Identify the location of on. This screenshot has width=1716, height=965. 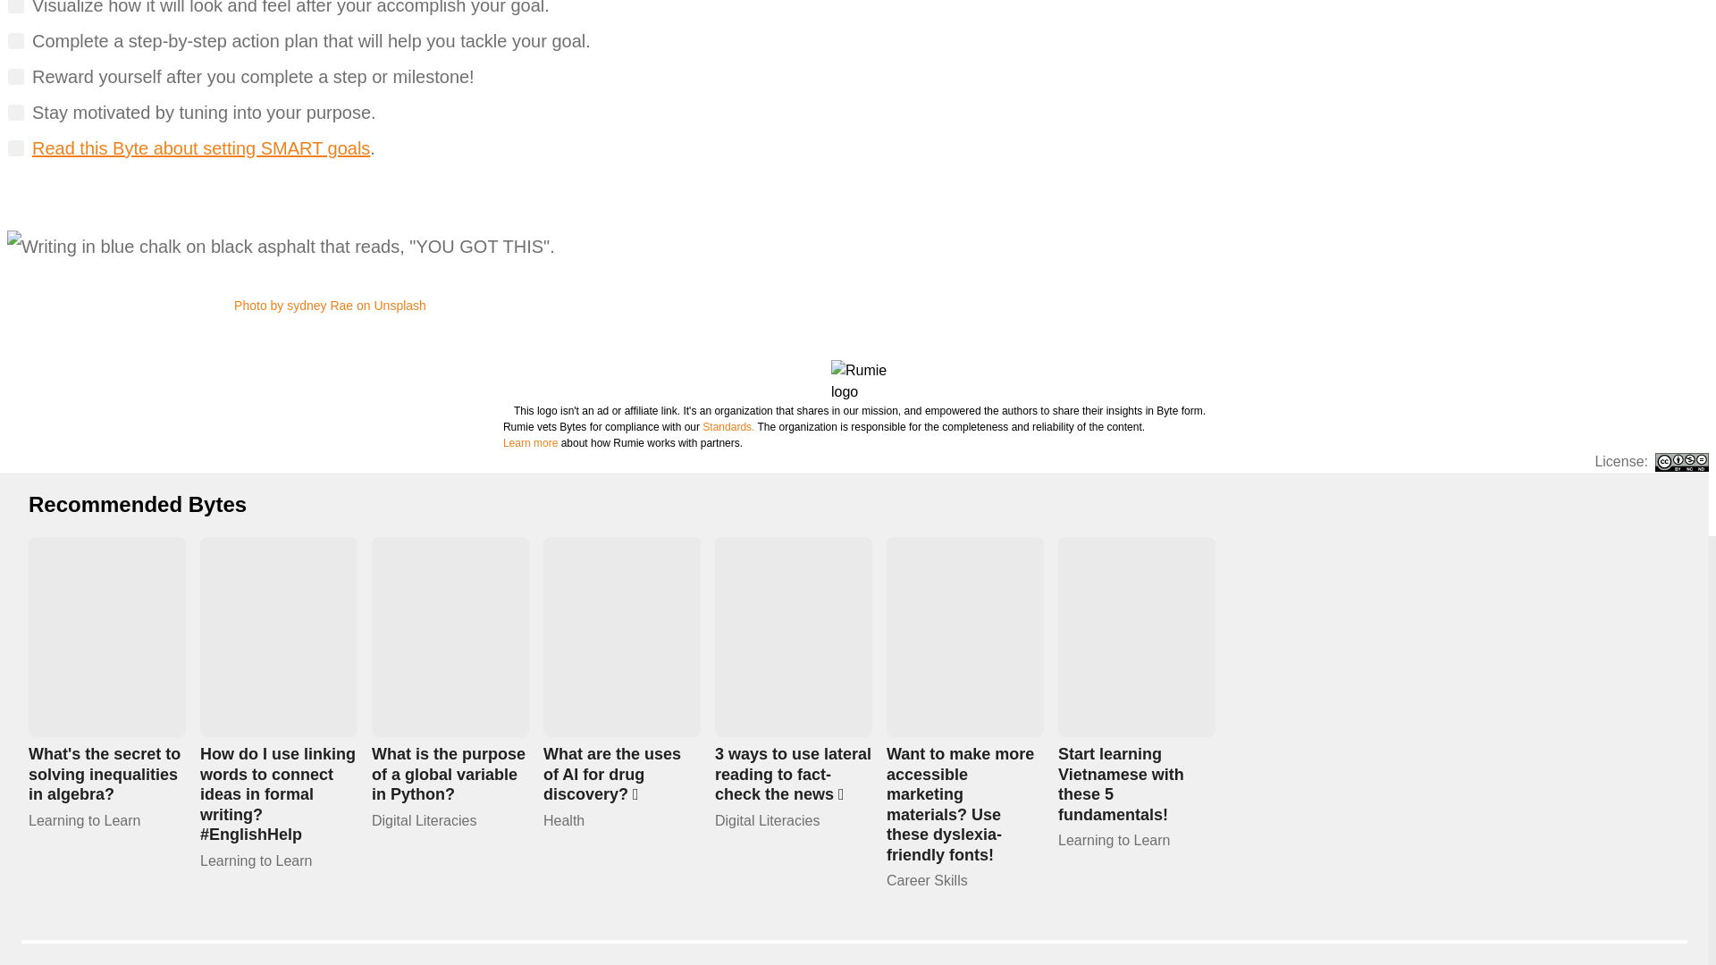
(16, 77).